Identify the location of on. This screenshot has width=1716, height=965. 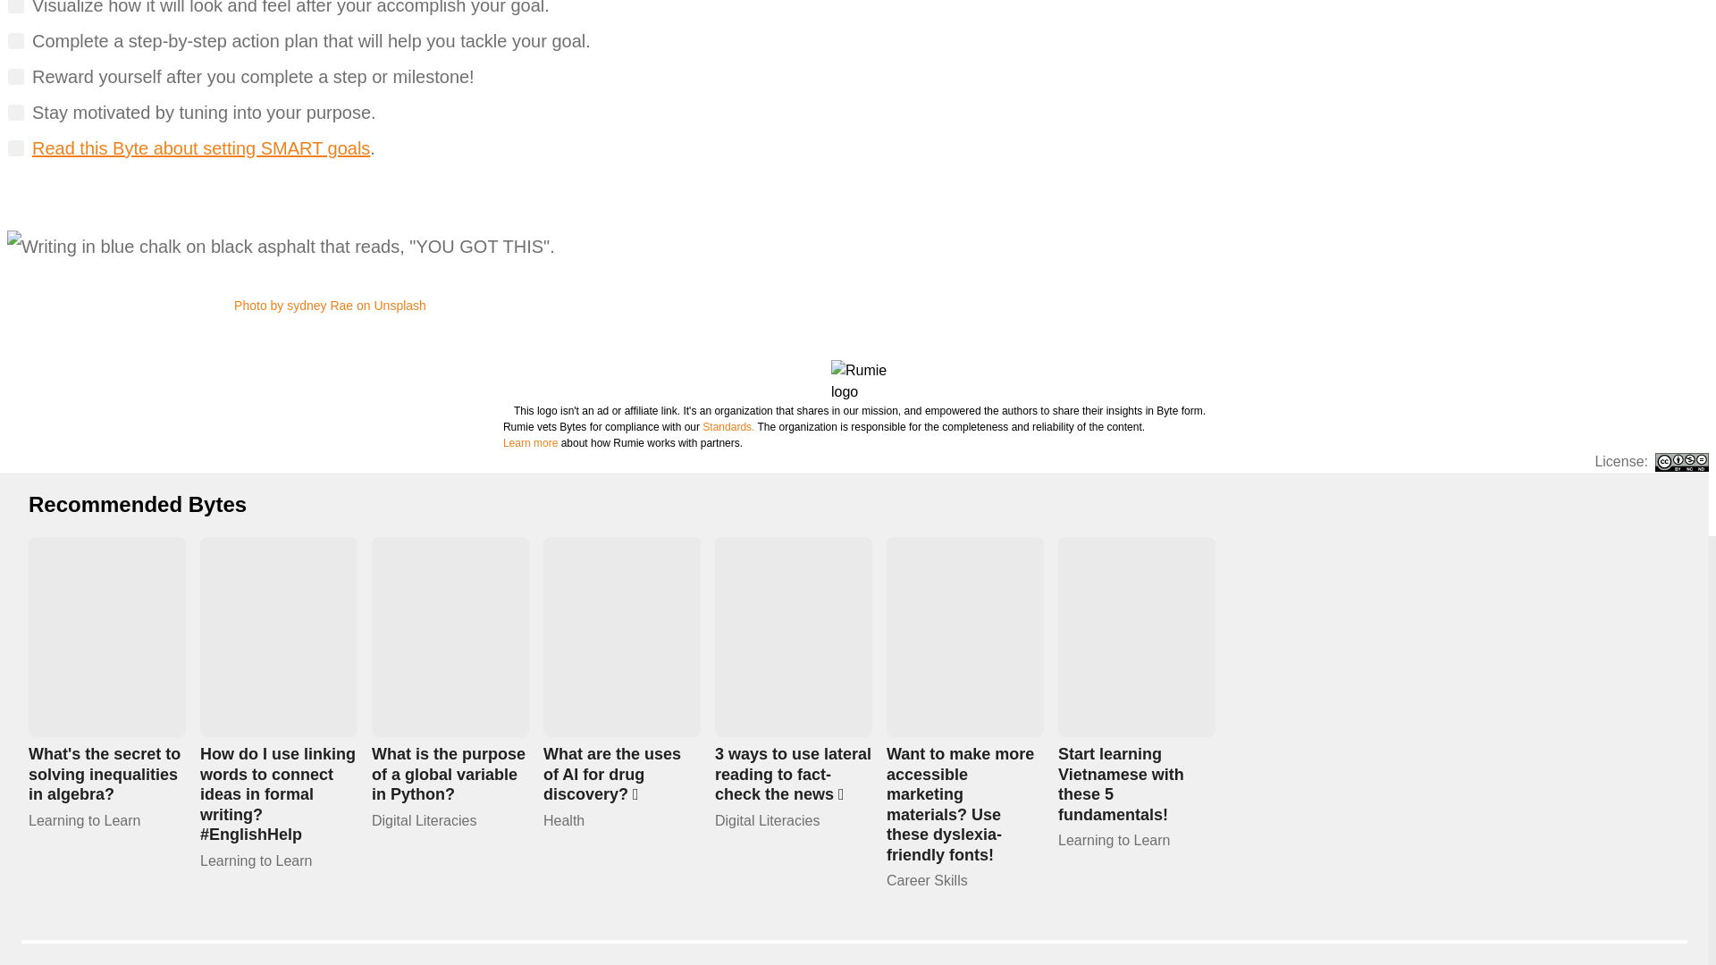
(16, 77).